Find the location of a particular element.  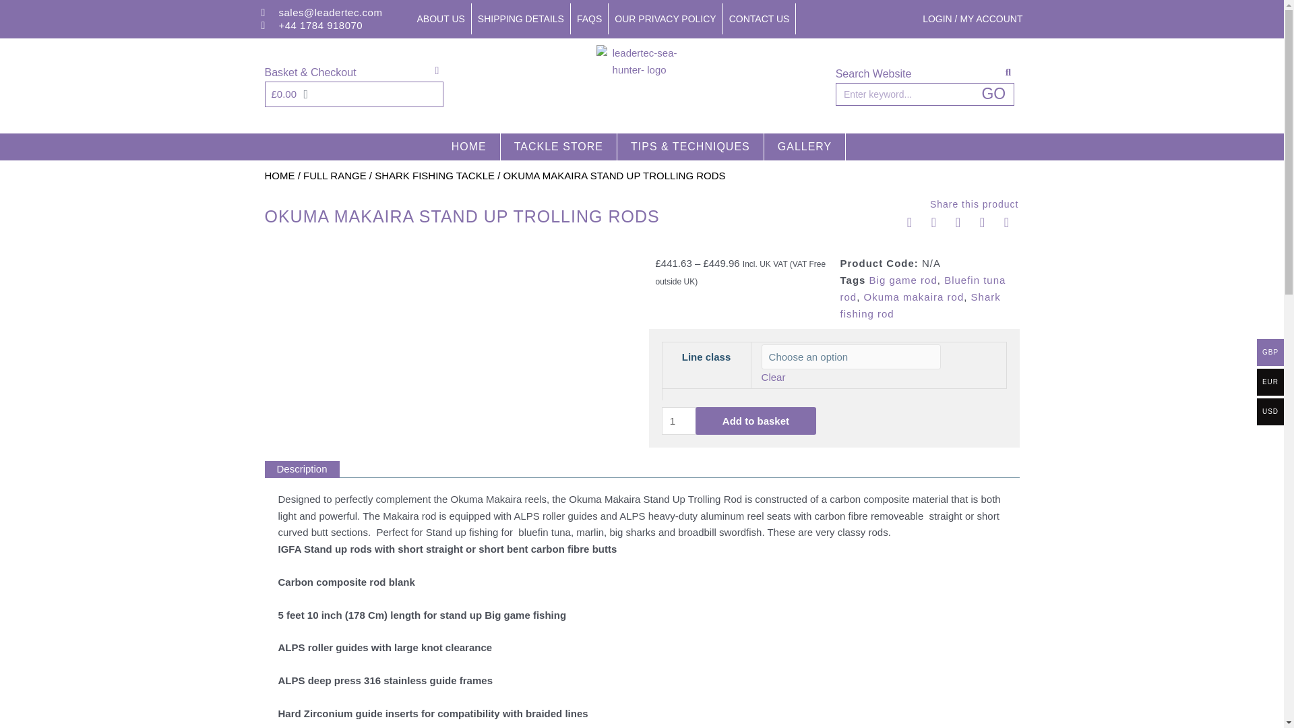

CONTACT US is located at coordinates (760, 19).